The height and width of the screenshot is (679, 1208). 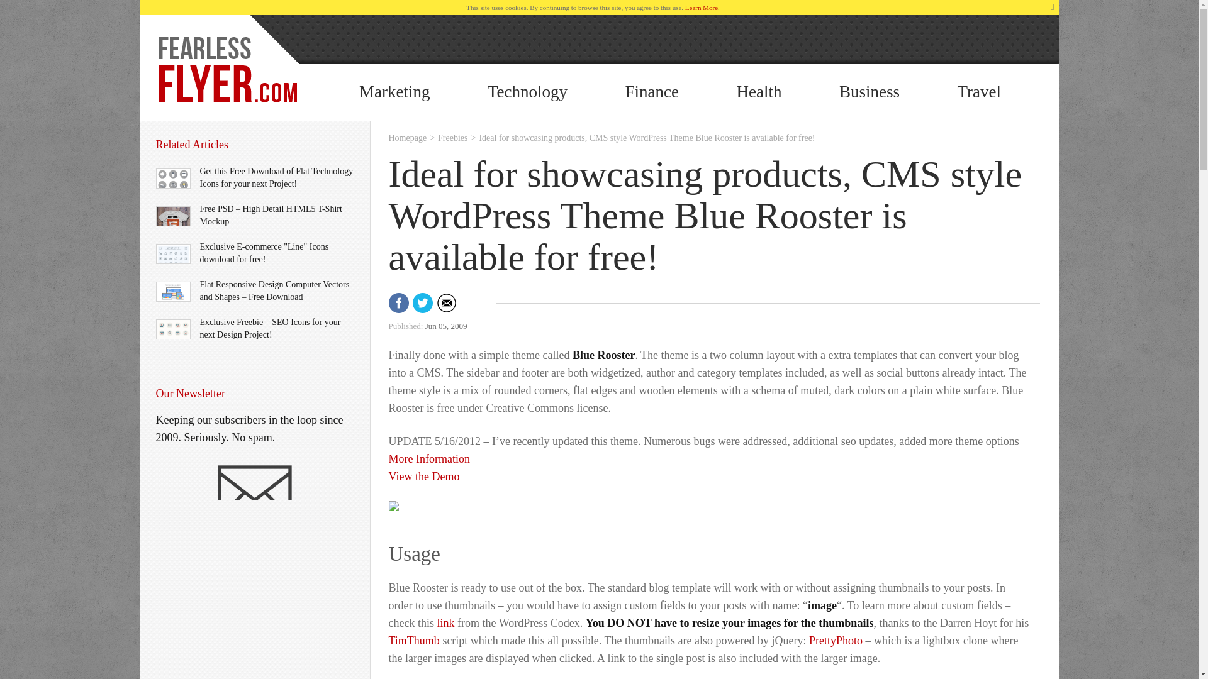 What do you see at coordinates (414, 641) in the screenshot?
I see `TimThumb` at bounding box center [414, 641].